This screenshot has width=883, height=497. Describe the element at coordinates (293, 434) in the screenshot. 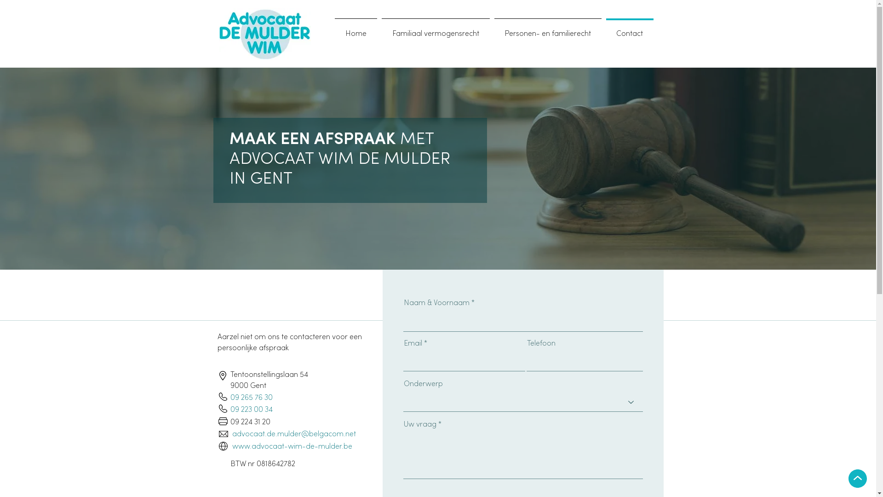

I see `advocaat.de.mulder@belgacom.net` at that location.